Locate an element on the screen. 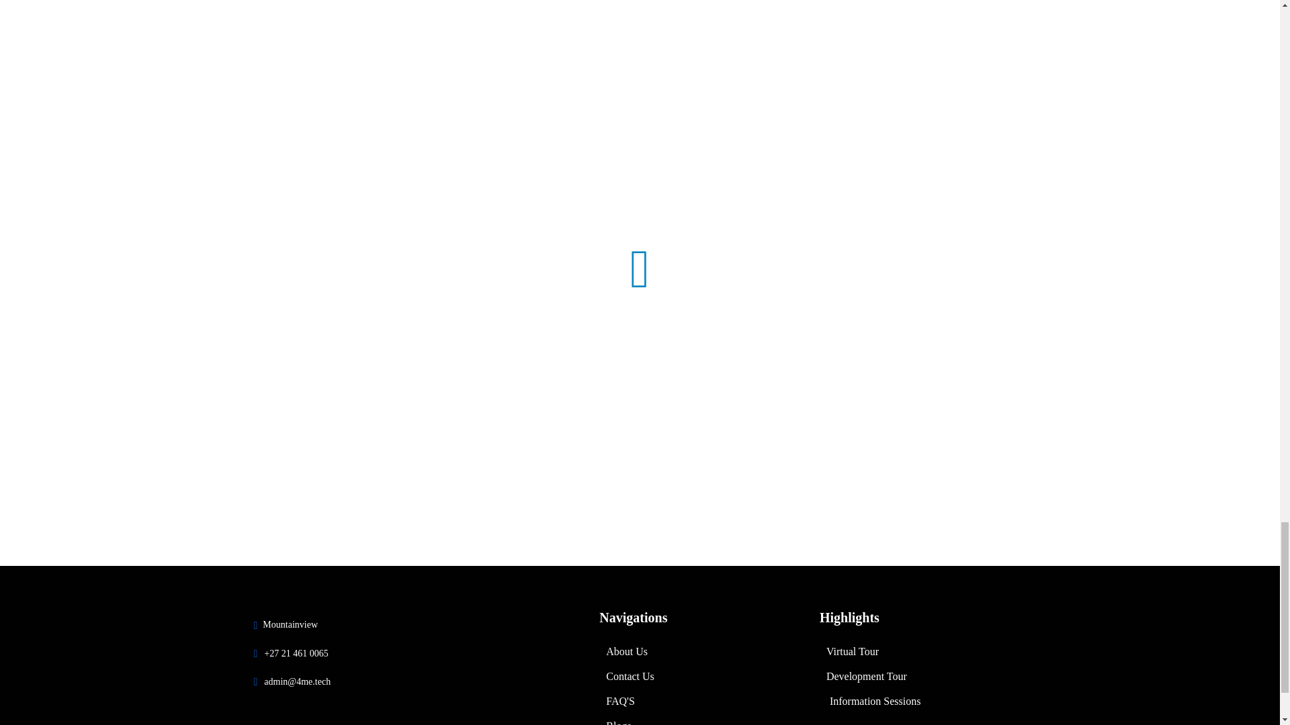 Image resolution: width=1290 pixels, height=725 pixels. Development Tour is located at coordinates (923, 677).